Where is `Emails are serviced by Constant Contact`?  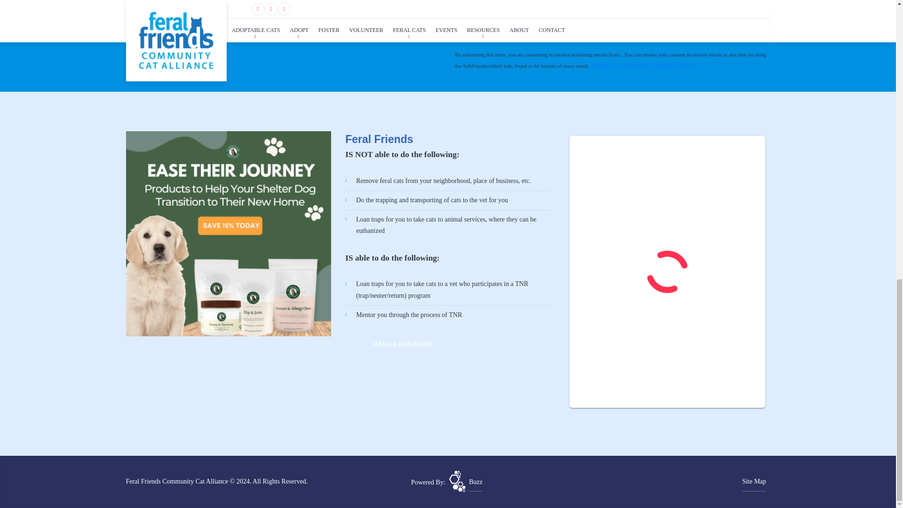
Emails are serviced by Constant Contact is located at coordinates (643, 65).